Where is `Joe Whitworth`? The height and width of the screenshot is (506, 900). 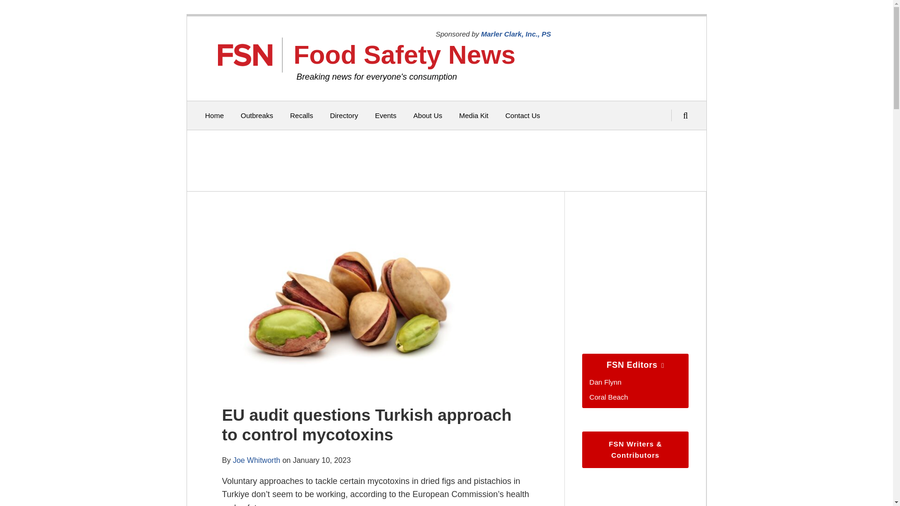
Joe Whitworth is located at coordinates (256, 460).